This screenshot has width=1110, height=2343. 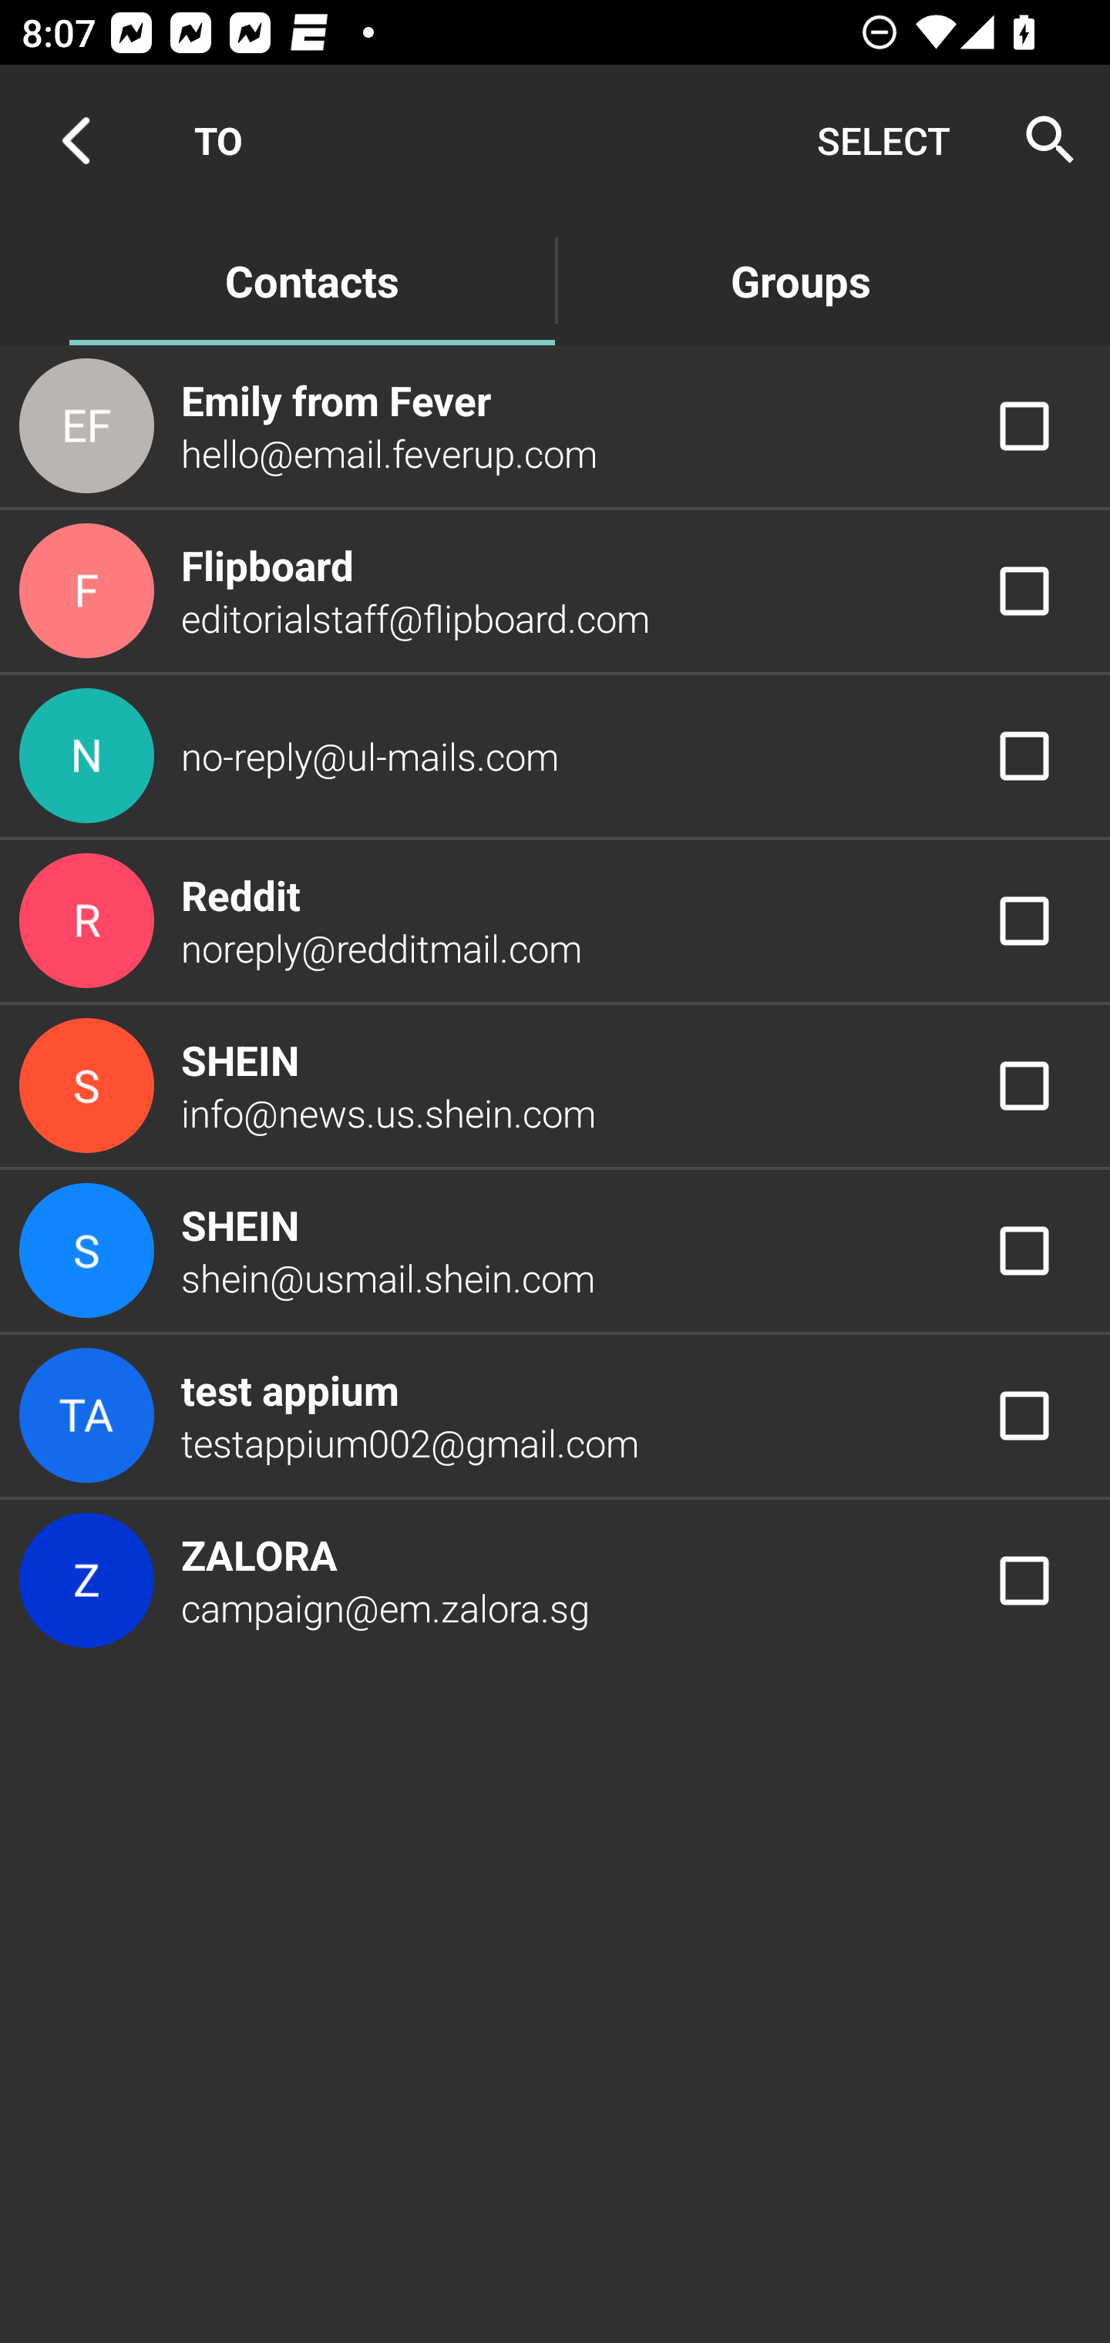 What do you see at coordinates (800, 279) in the screenshot?
I see `Groups` at bounding box center [800, 279].